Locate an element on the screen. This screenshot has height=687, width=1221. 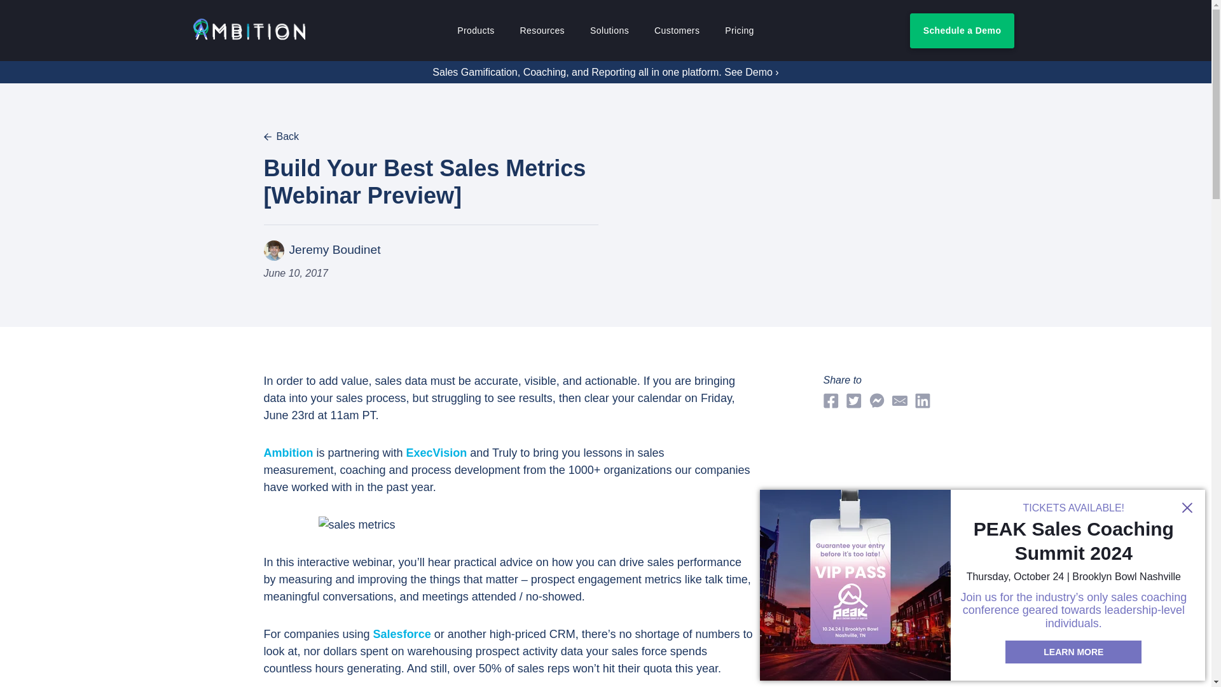
Share to Twitter is located at coordinates (876, 401).